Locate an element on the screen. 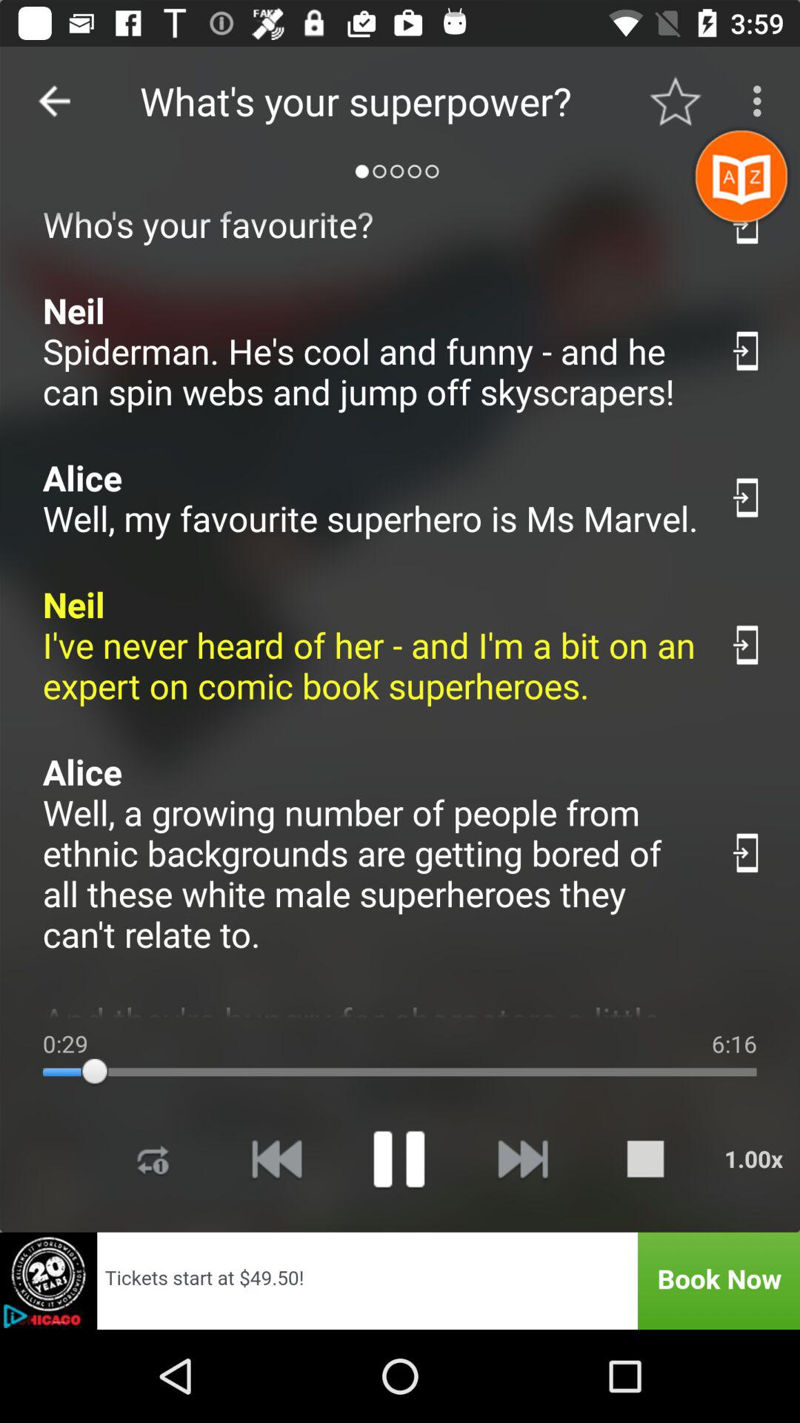 This screenshot has width=800, height=1423. start audio over is located at coordinates (276, 1159).